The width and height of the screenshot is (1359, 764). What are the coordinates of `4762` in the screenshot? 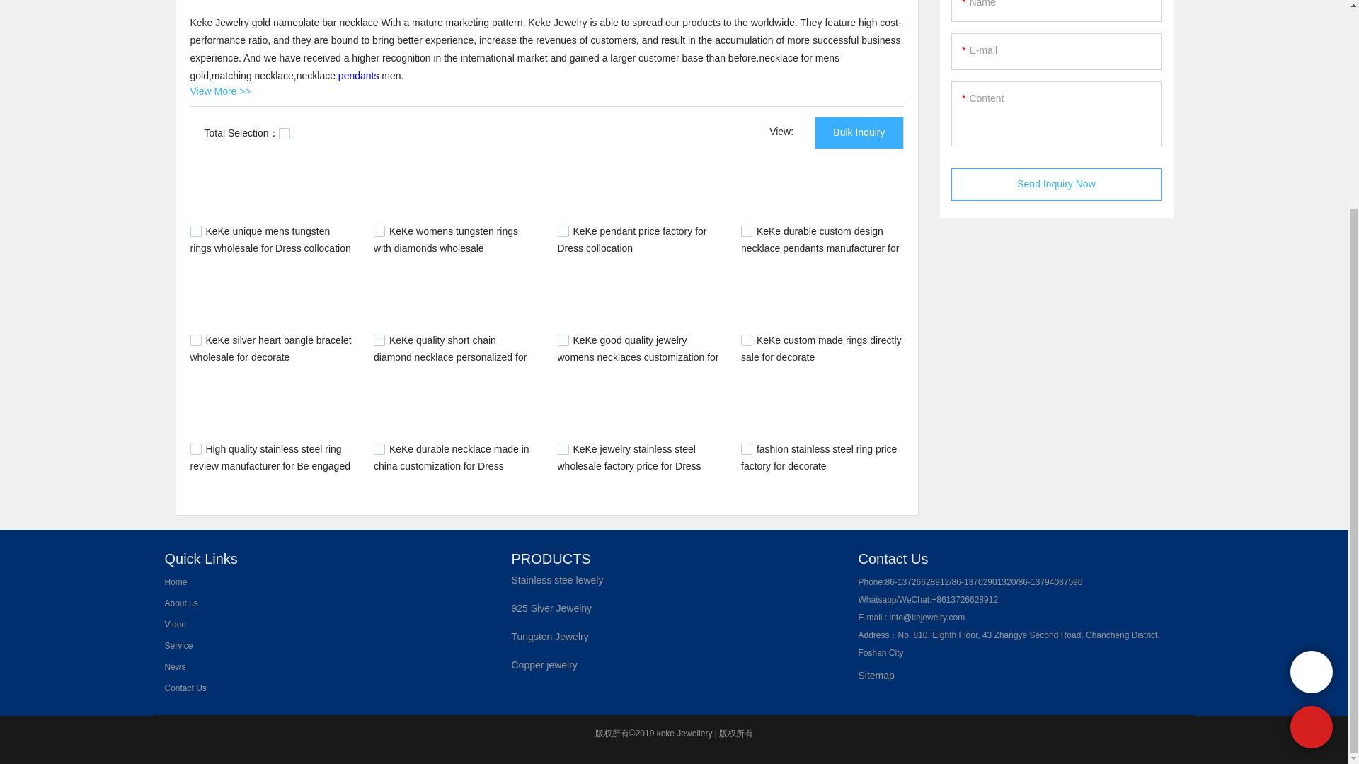 It's located at (379, 231).